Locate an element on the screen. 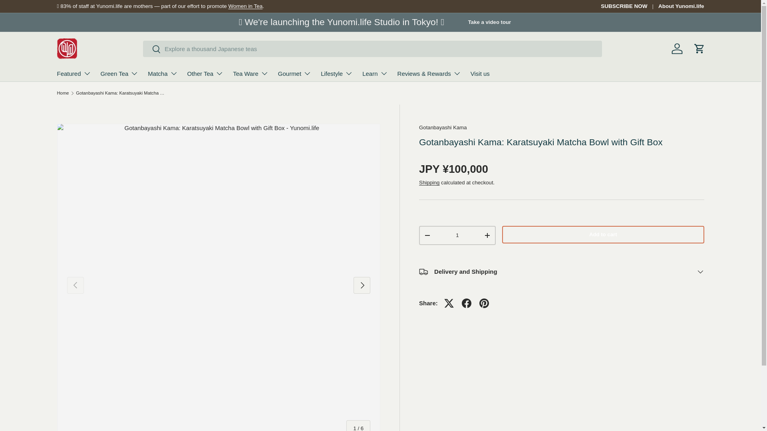 This screenshot has height=431, width=767. SUBSCRIBE NOW is located at coordinates (629, 6).